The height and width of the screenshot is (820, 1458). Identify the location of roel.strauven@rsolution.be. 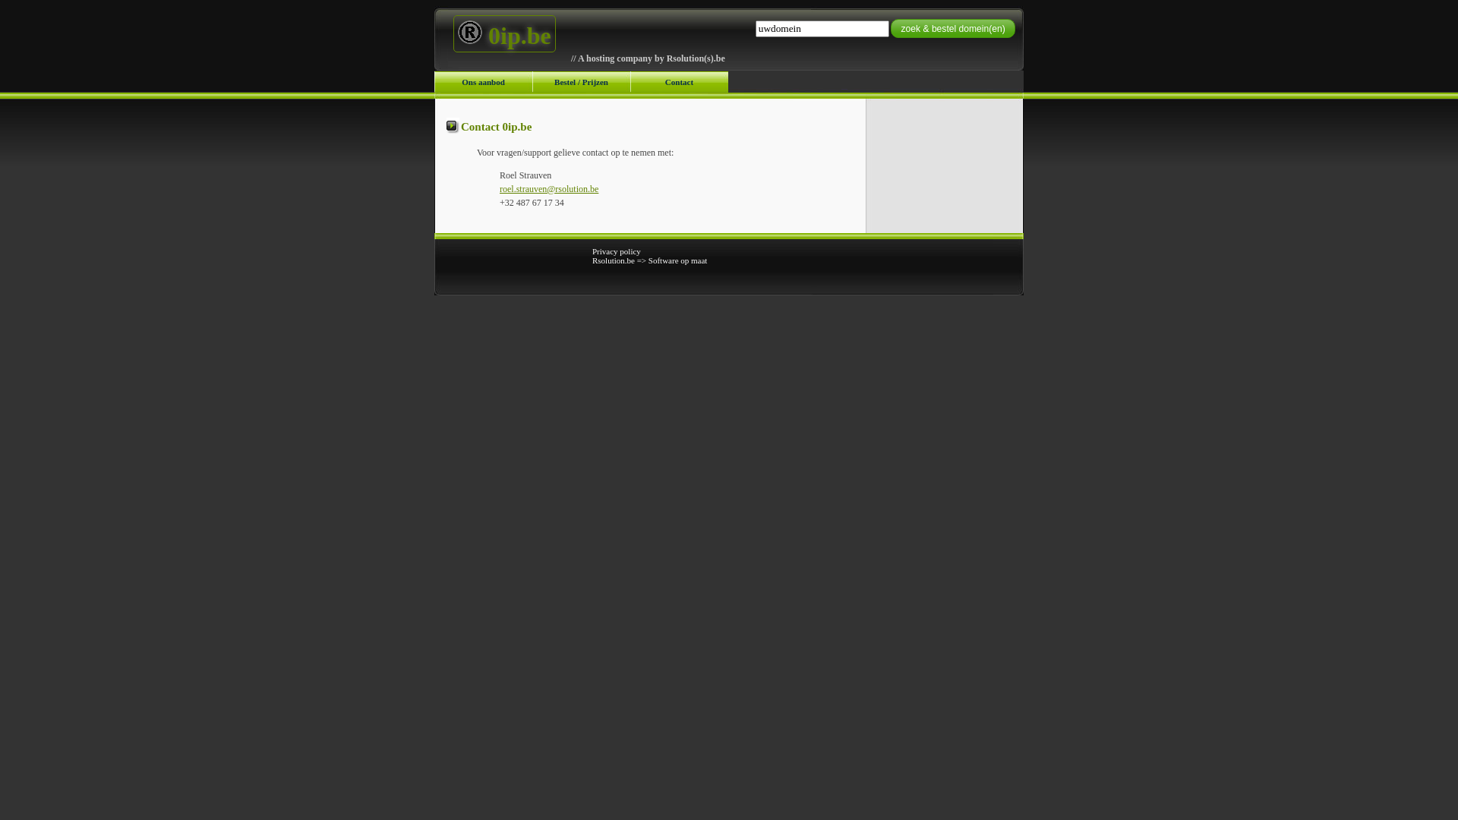
(550, 182).